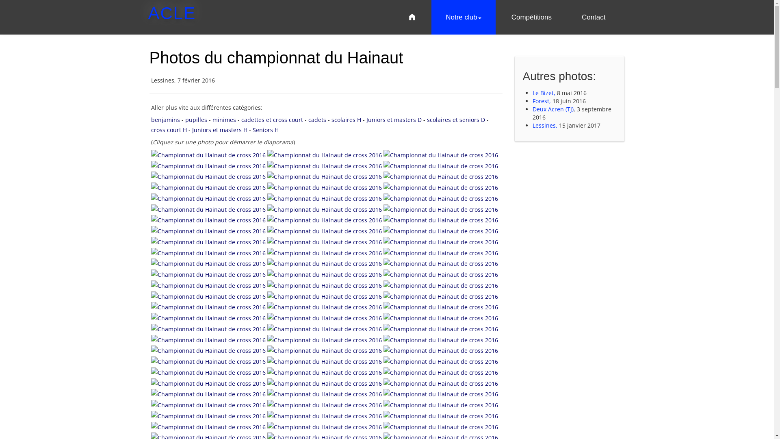 This screenshot has height=439, width=780. Describe the element at coordinates (224, 120) in the screenshot. I see `minimes` at that location.